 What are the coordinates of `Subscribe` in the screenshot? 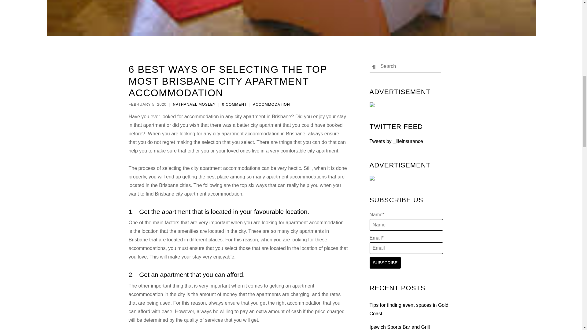 It's located at (385, 263).